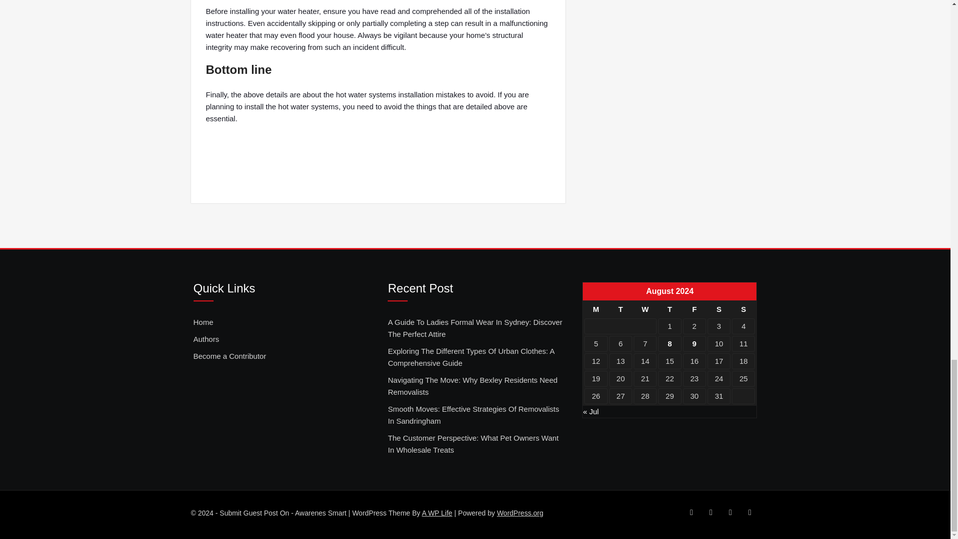 This screenshot has height=539, width=958. Describe the element at coordinates (718, 309) in the screenshot. I see `Saturday` at that location.